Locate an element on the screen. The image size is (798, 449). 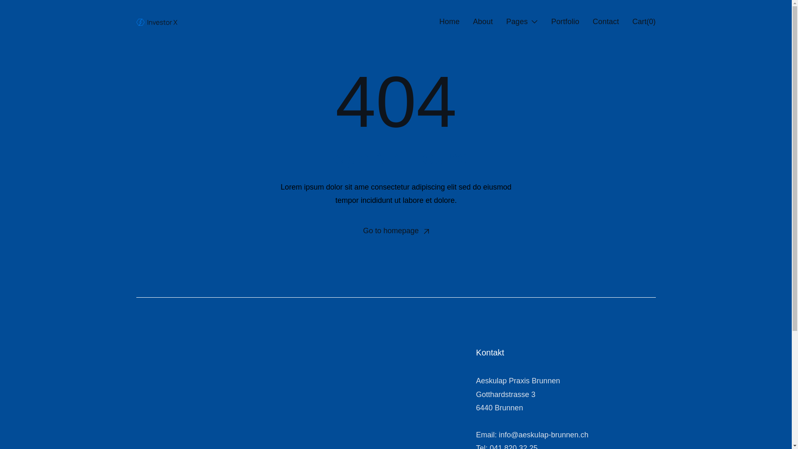
Home is located at coordinates (450, 22).